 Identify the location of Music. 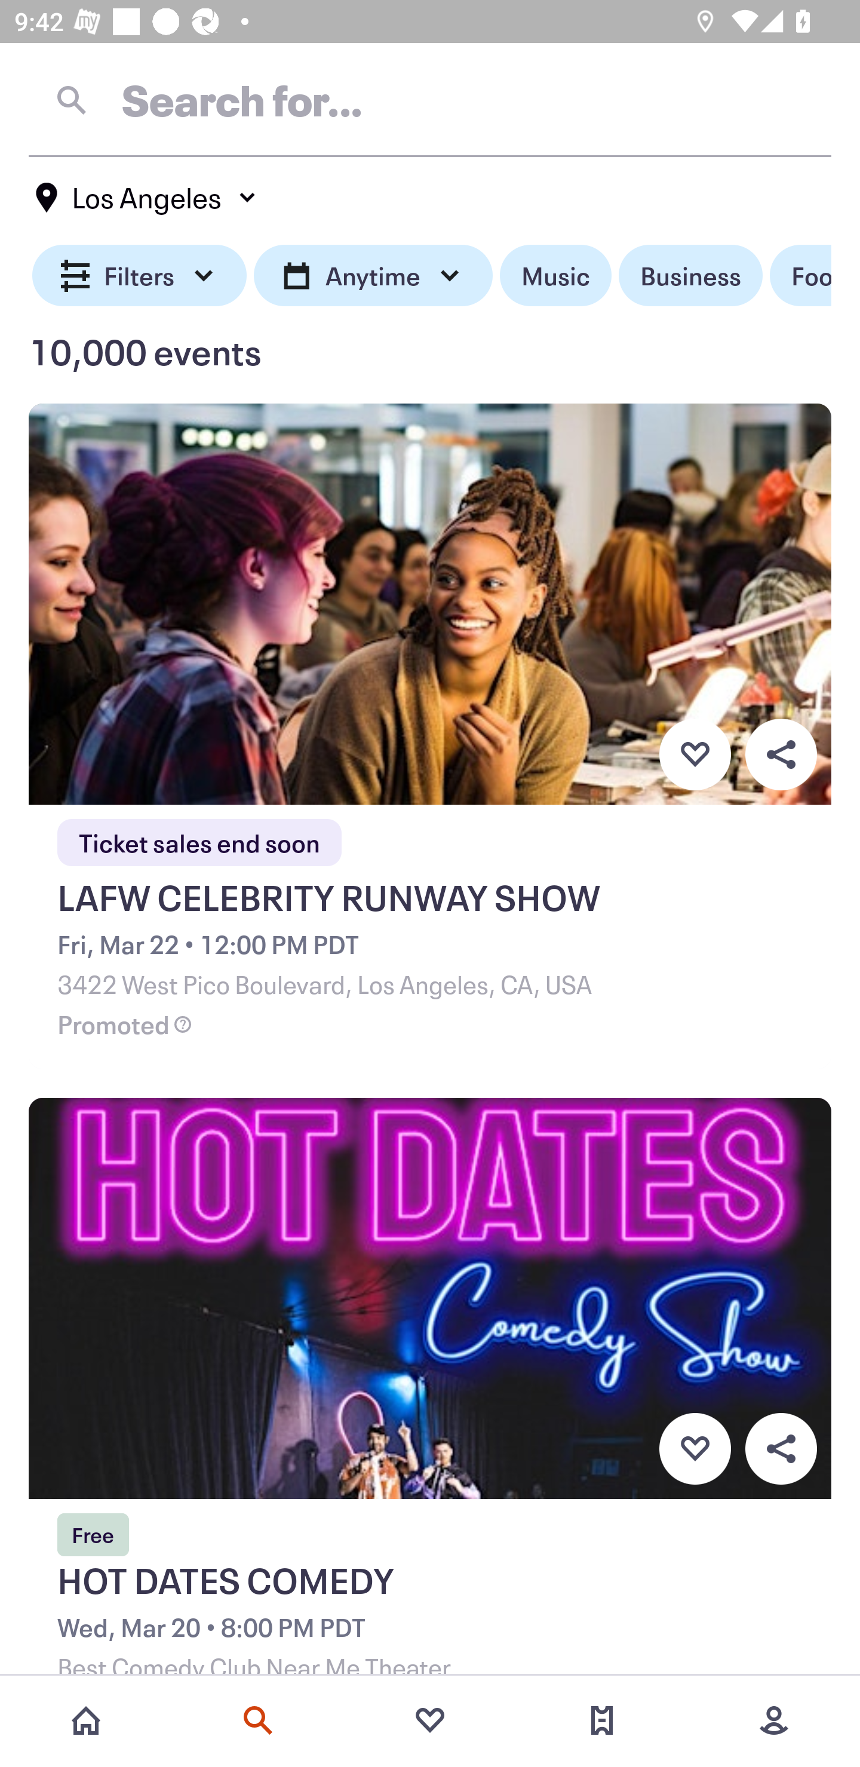
(555, 276).